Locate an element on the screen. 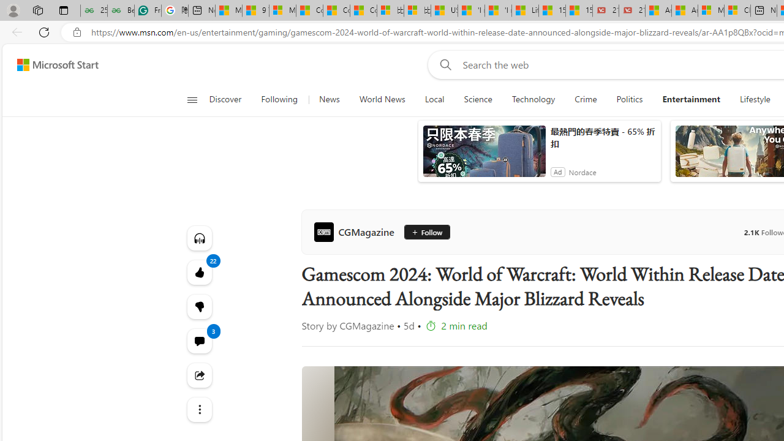 The width and height of the screenshot is (784, 441). Best SSL Certificates Provider in India - GeeksforGeeks is located at coordinates (120, 11).